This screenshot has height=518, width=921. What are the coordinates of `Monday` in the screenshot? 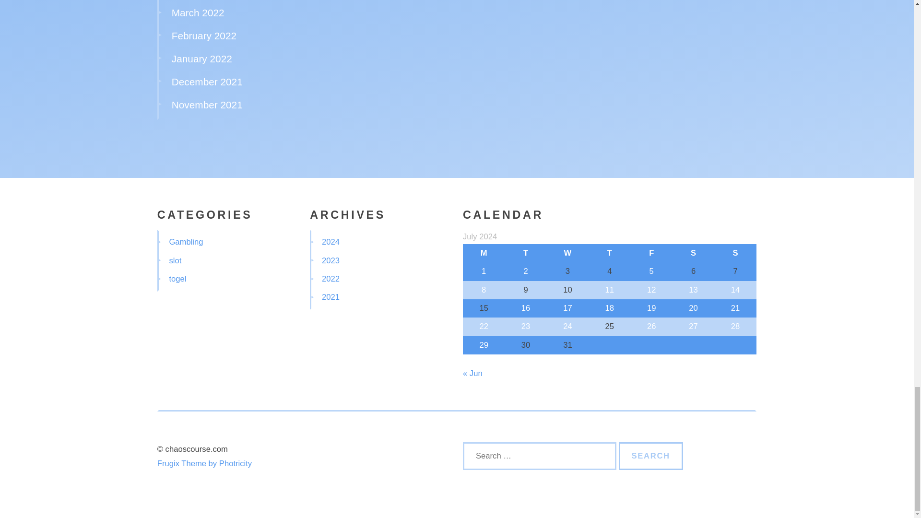 It's located at (484, 253).